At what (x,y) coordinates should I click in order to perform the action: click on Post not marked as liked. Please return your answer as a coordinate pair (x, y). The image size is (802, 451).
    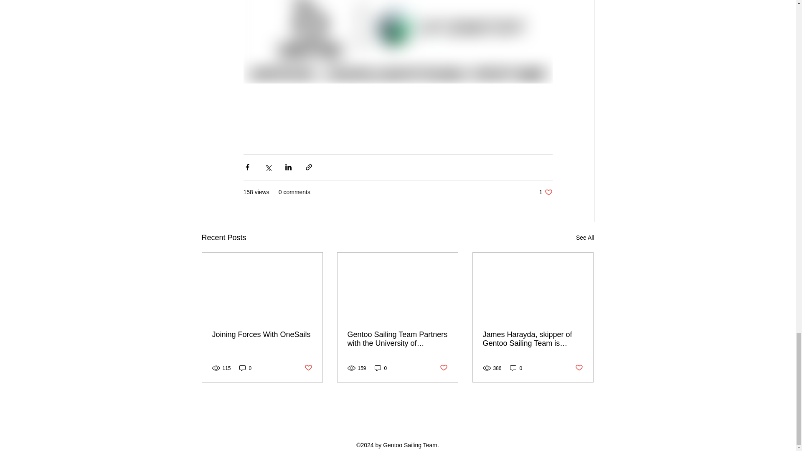
    Looking at the image, I should click on (307, 368).